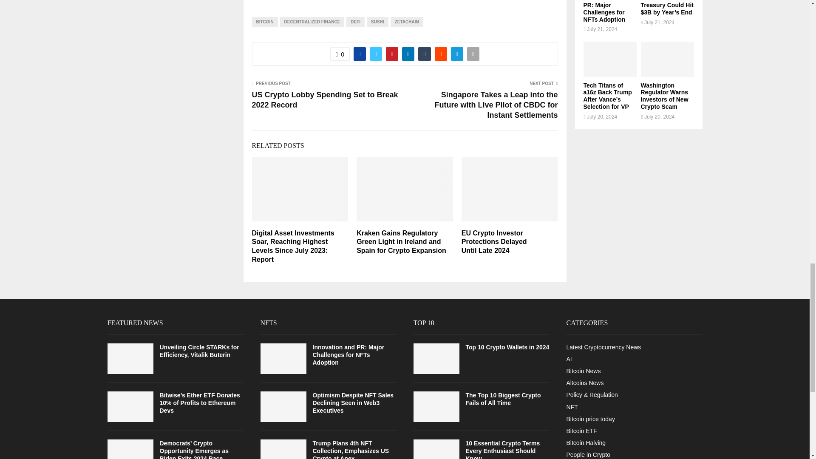 The image size is (816, 459). What do you see at coordinates (264, 22) in the screenshot?
I see `BITCOIN` at bounding box center [264, 22].